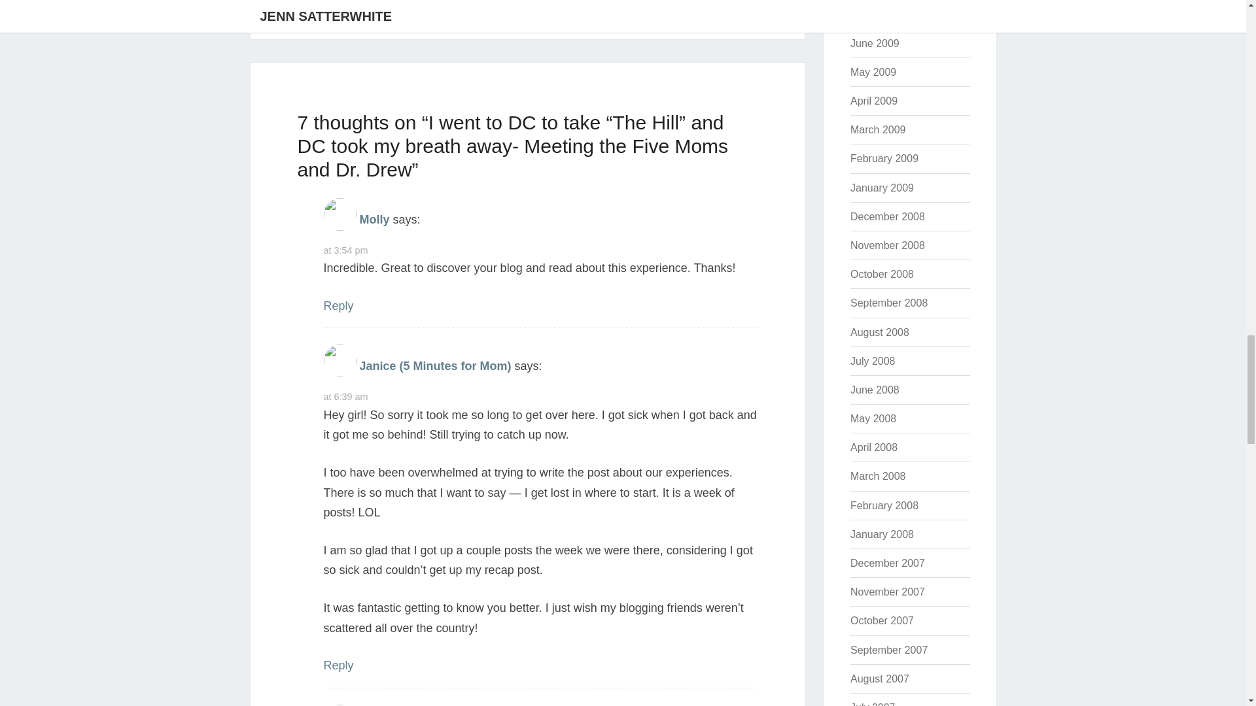 This screenshot has width=1256, height=706. What do you see at coordinates (345, 396) in the screenshot?
I see `at 6:39 am` at bounding box center [345, 396].